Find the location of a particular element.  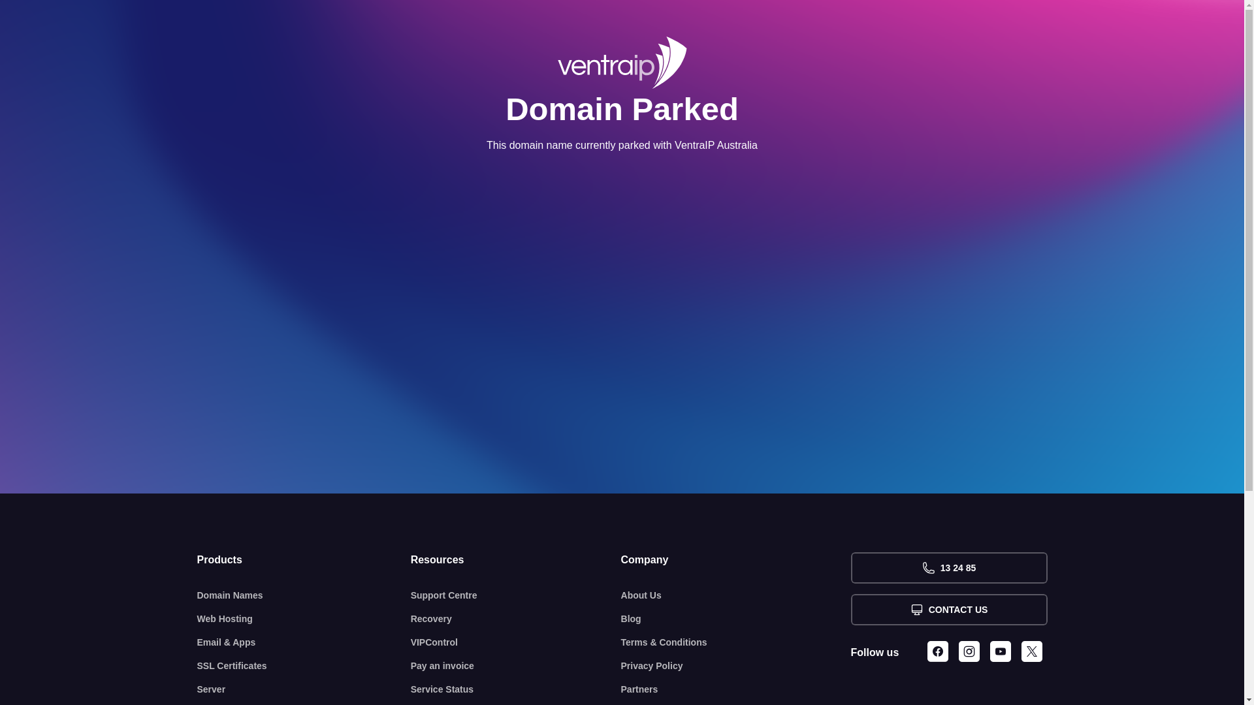

Server is located at coordinates (304, 689).